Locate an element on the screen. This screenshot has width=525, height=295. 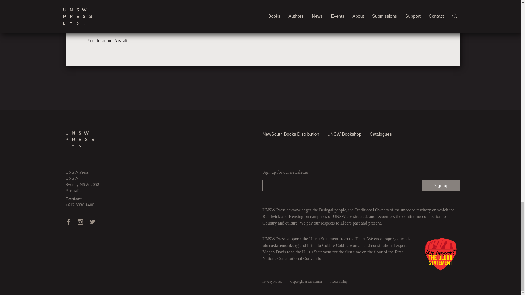
USHF Logo is located at coordinates (440, 255).